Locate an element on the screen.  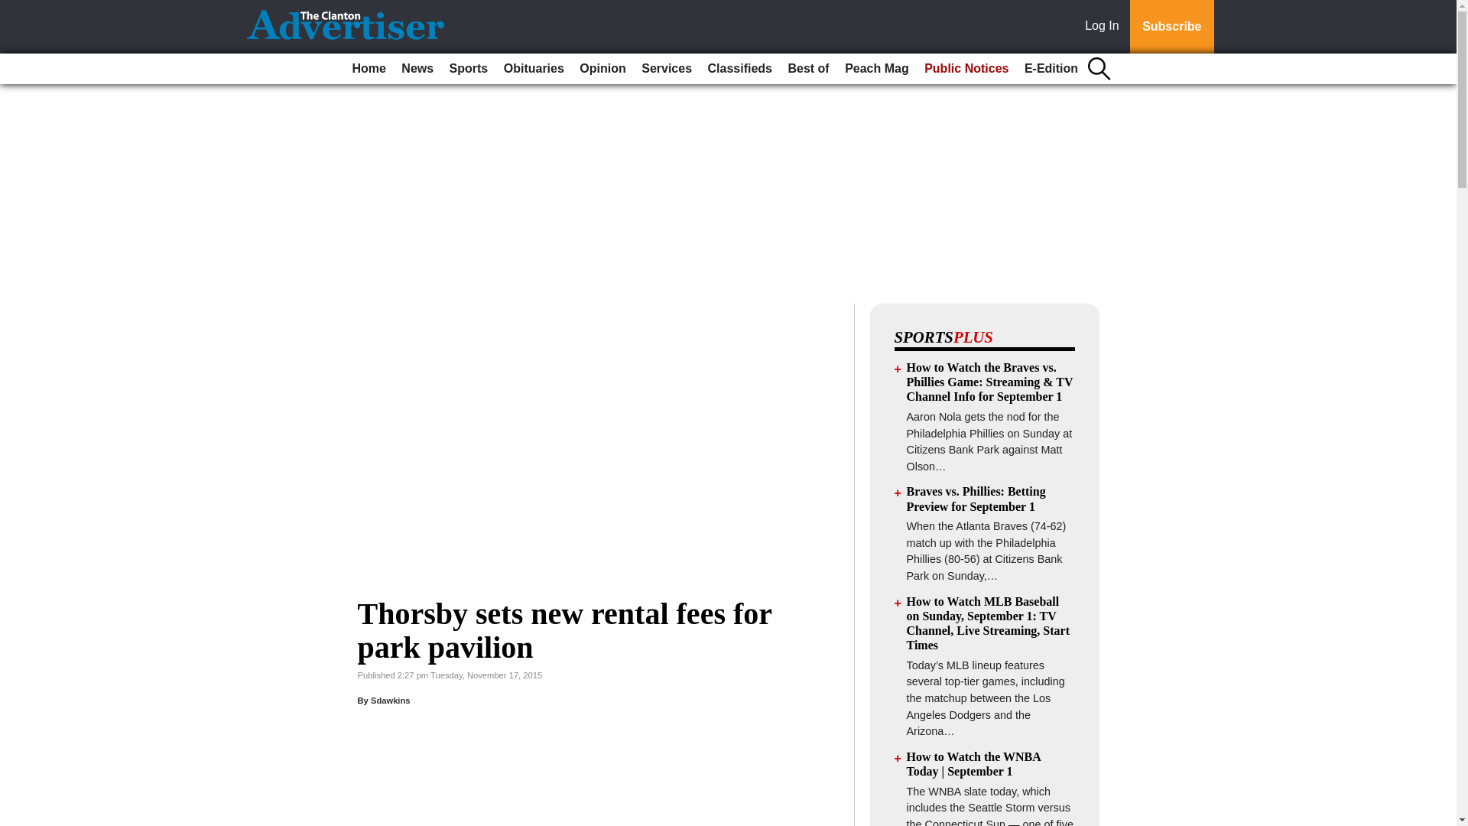
Go is located at coordinates (14, 9).